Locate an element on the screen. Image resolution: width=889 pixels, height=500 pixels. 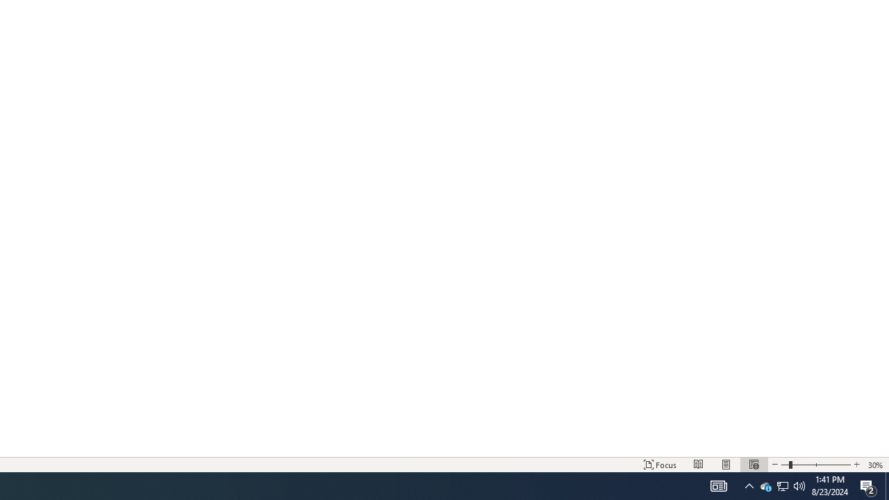
Print Layout is located at coordinates (726, 464).